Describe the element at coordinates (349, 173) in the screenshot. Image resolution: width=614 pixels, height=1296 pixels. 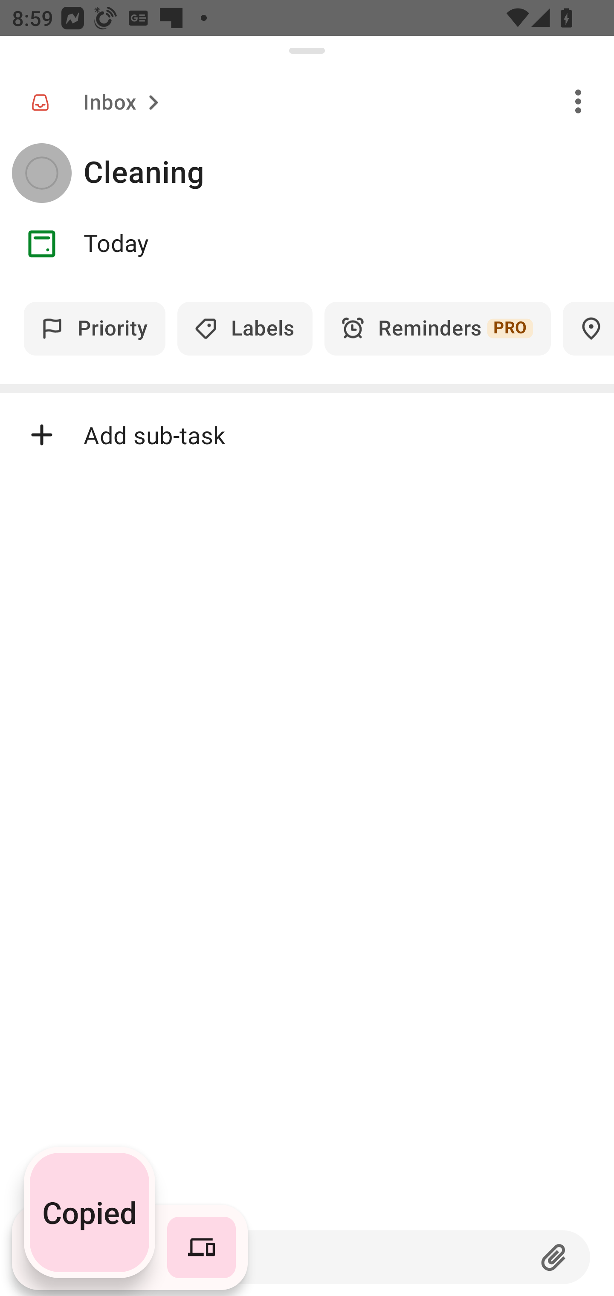
I see `Cleaning​` at that location.